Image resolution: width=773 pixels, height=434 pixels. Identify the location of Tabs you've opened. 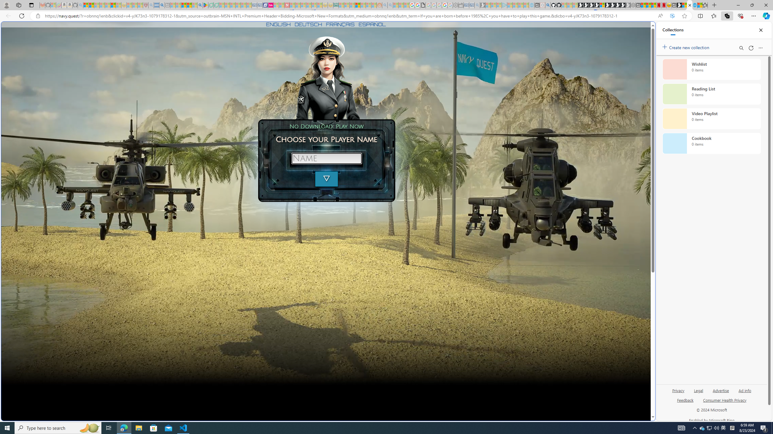
(470, 80).